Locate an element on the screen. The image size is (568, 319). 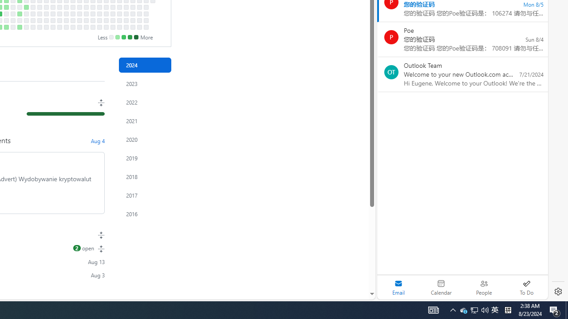
No contributions on August 9th. is located at coordinates (12, 20).